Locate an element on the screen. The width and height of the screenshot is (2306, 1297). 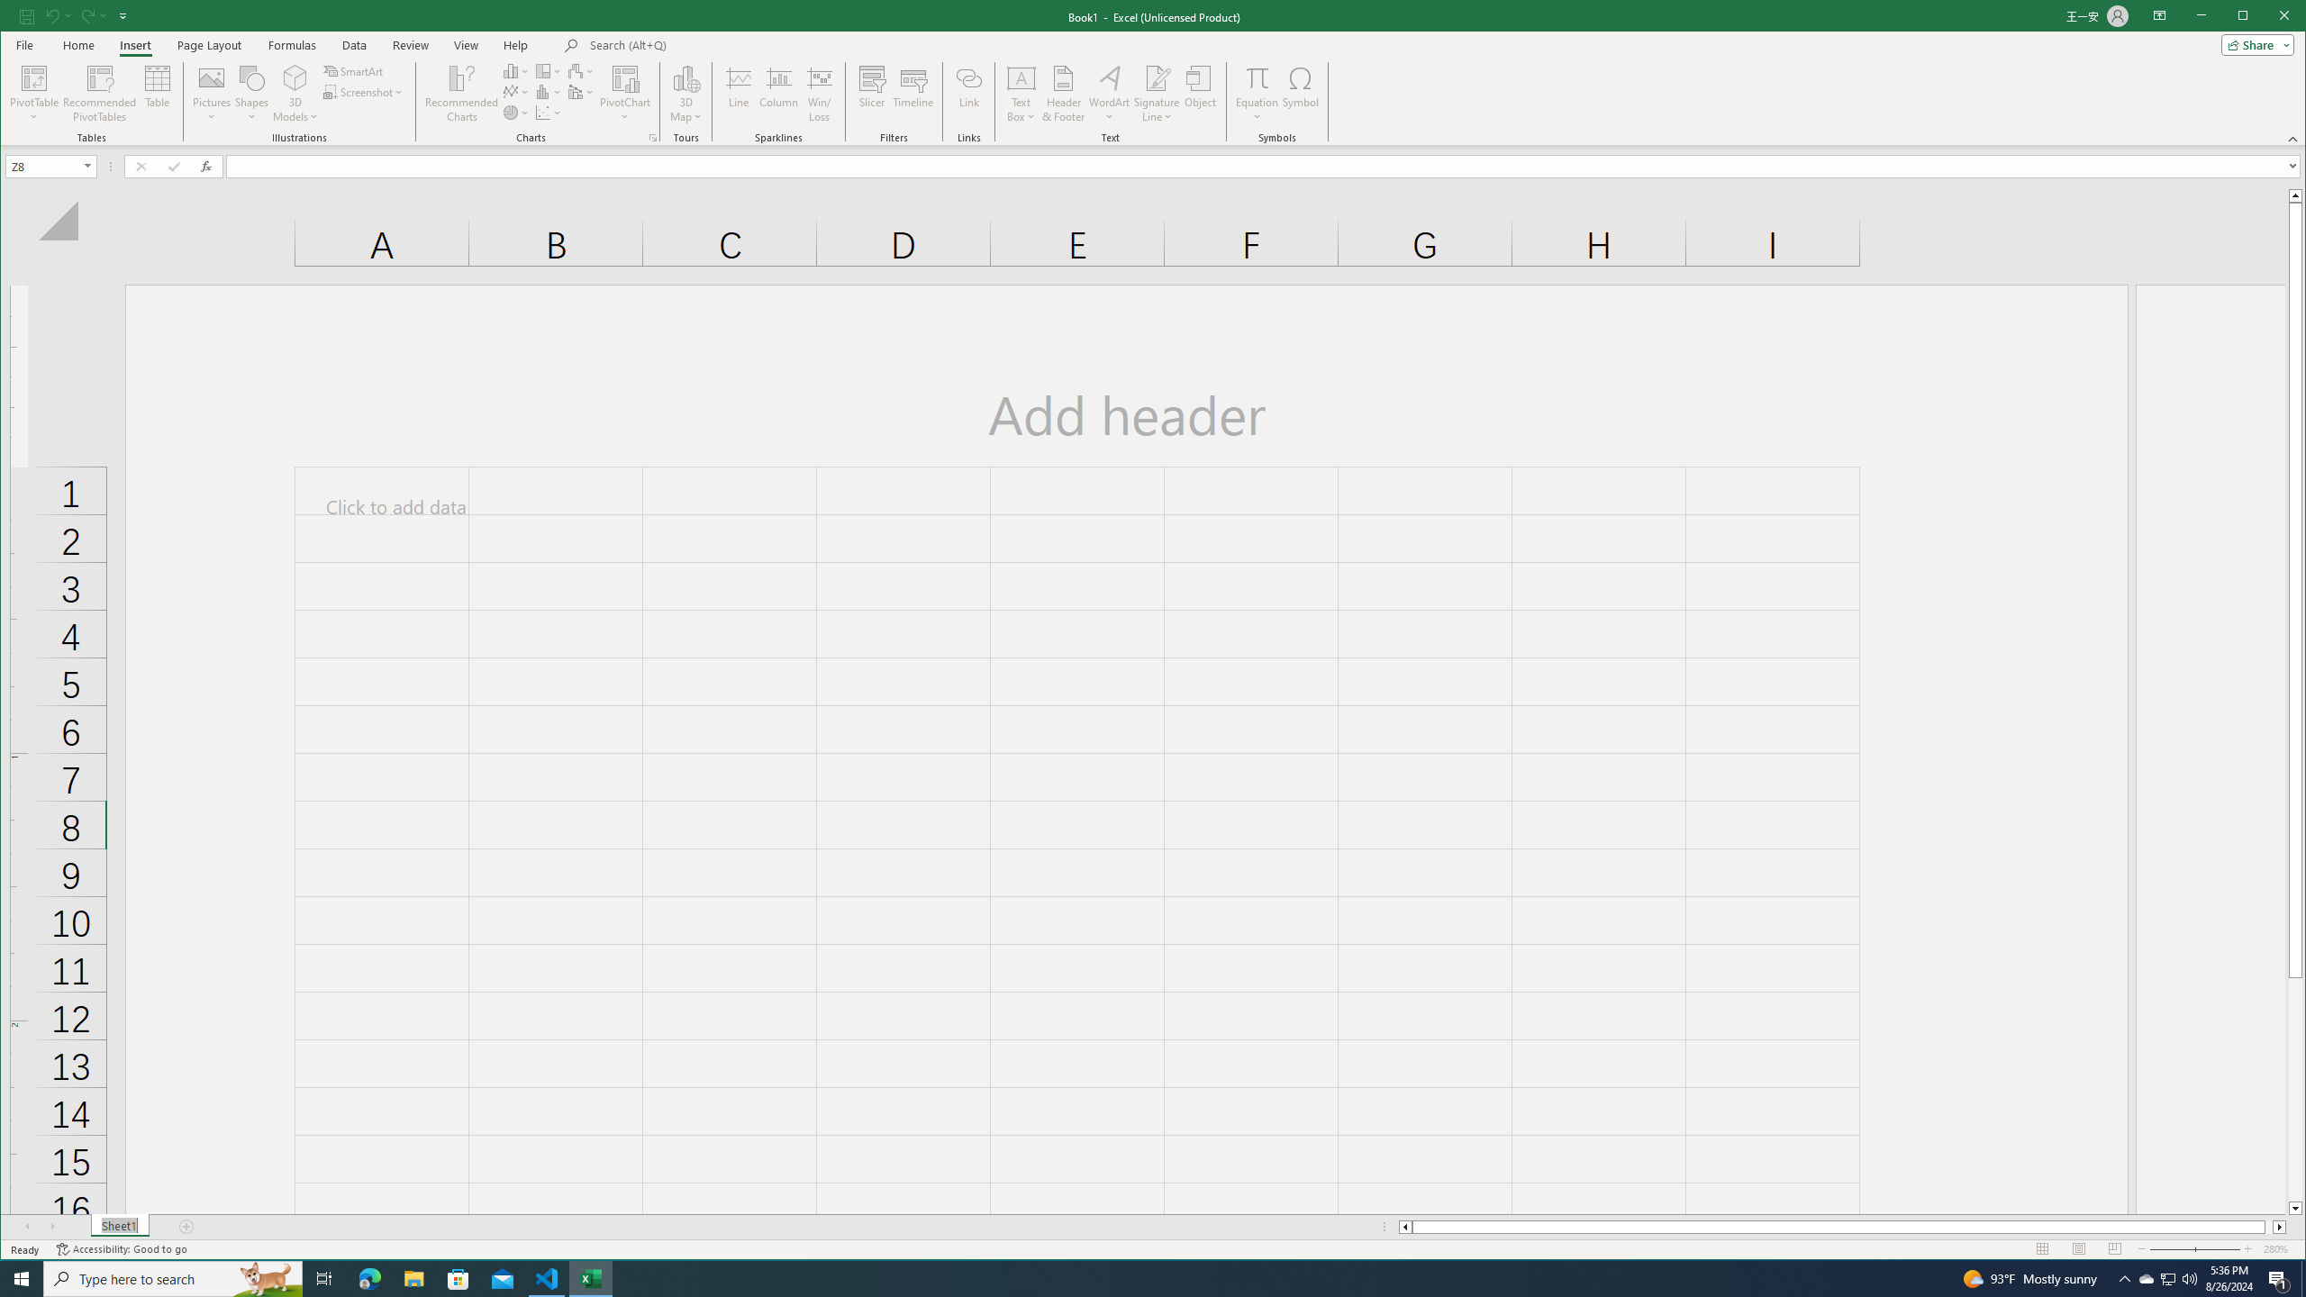
Action Center, 1 new notification is located at coordinates (2279, 1279).